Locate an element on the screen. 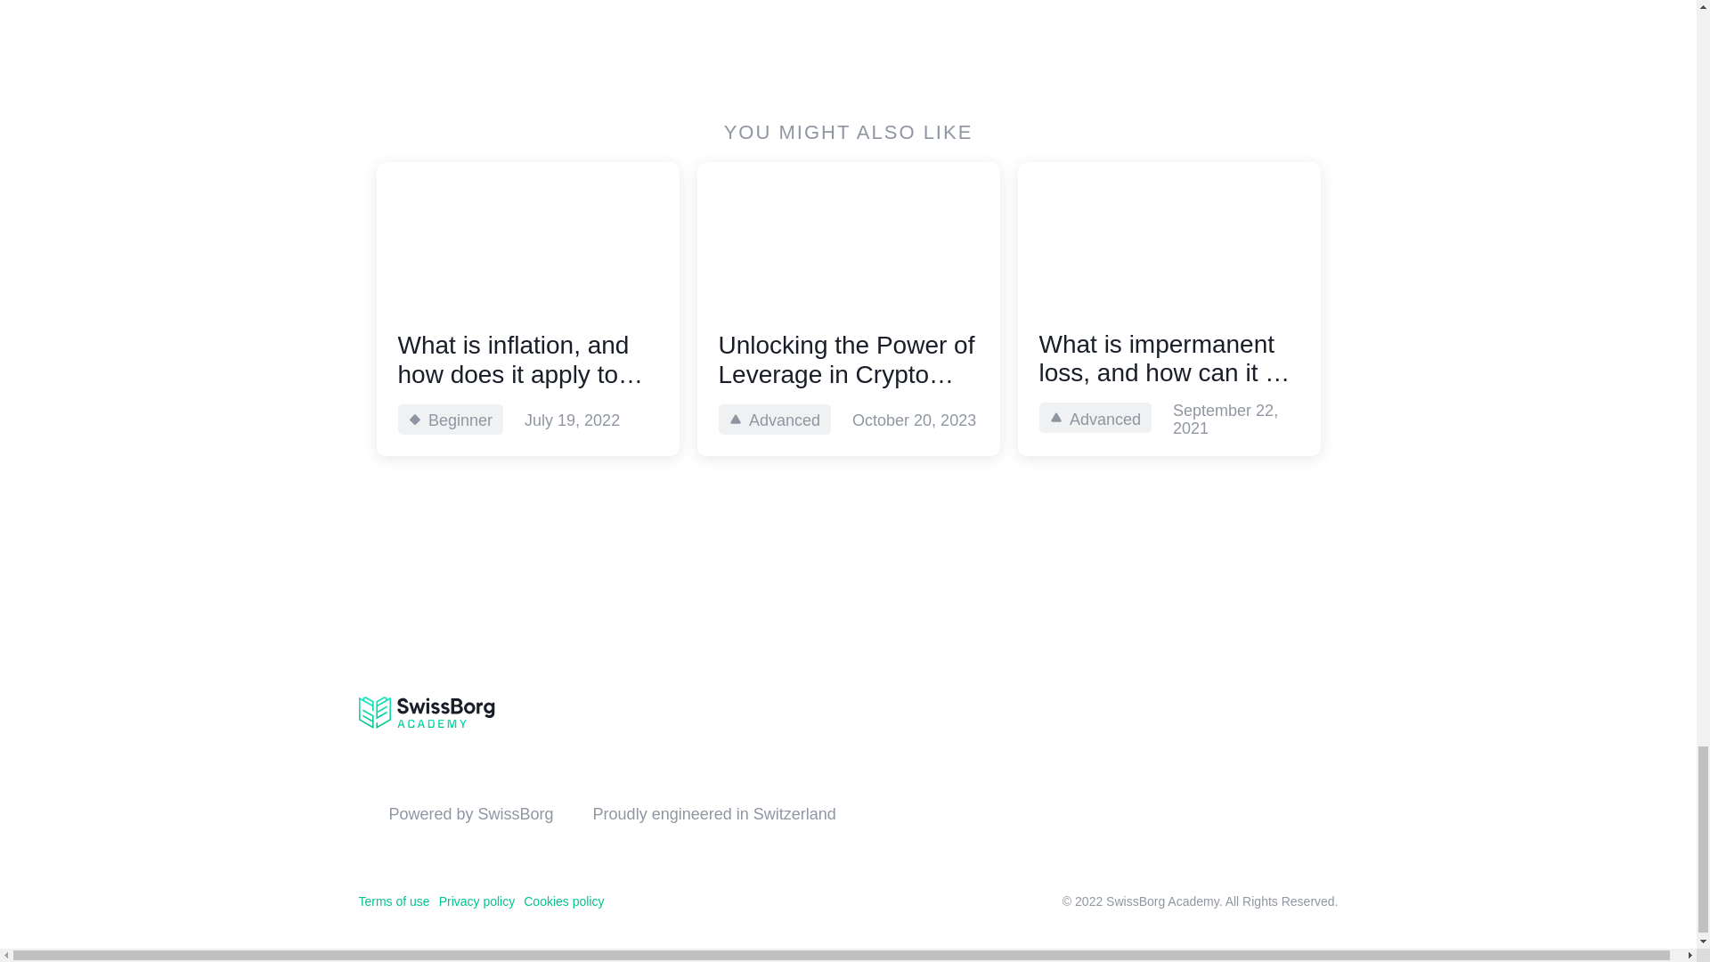  Privacy policy is located at coordinates (477, 901).